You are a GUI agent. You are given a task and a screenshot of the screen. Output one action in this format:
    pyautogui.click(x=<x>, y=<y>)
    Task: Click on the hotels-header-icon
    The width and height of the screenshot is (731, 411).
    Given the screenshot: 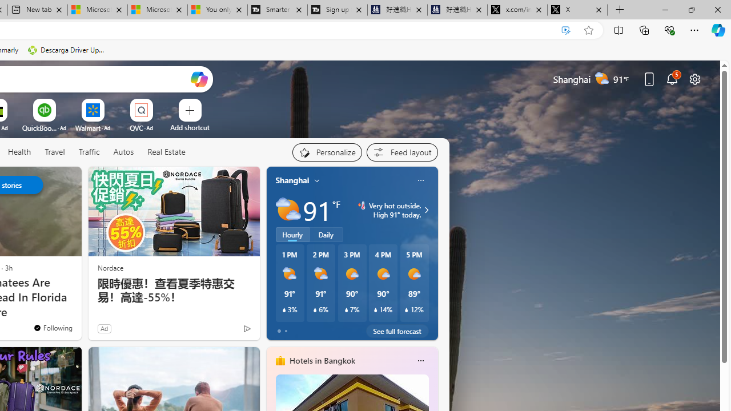 What is the action you would take?
    pyautogui.click(x=280, y=361)
    